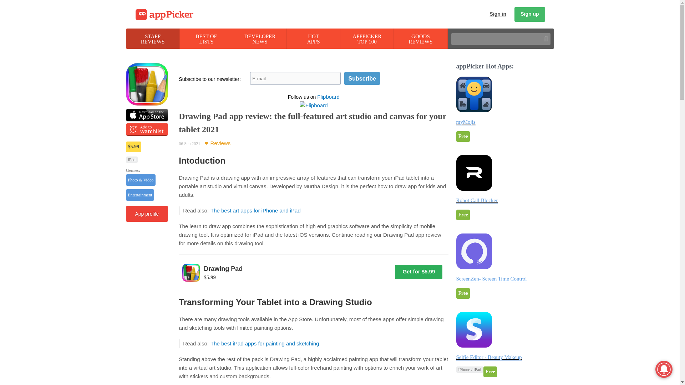 This screenshot has height=385, width=685. I want to click on Download from AppStore, so click(313, 38).